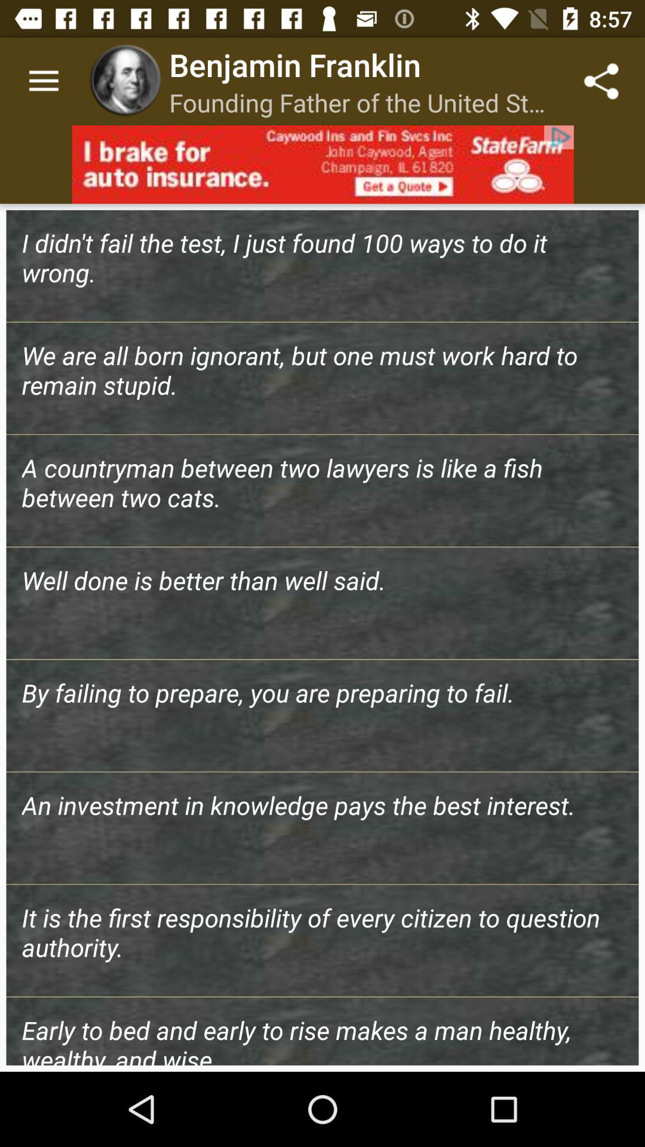  Describe the element at coordinates (601, 81) in the screenshot. I see `click on the button which is next to the benjamin franklin` at that location.